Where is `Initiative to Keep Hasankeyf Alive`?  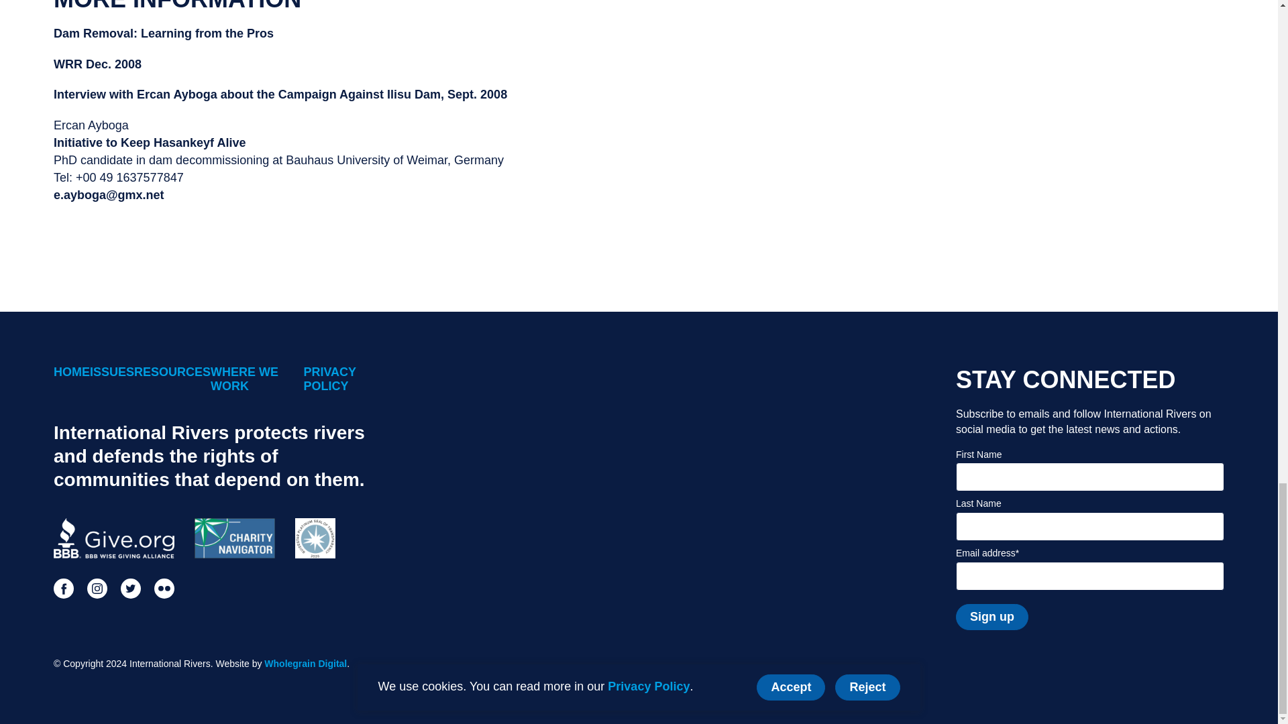
Initiative to Keep Hasankeyf Alive is located at coordinates (150, 142).